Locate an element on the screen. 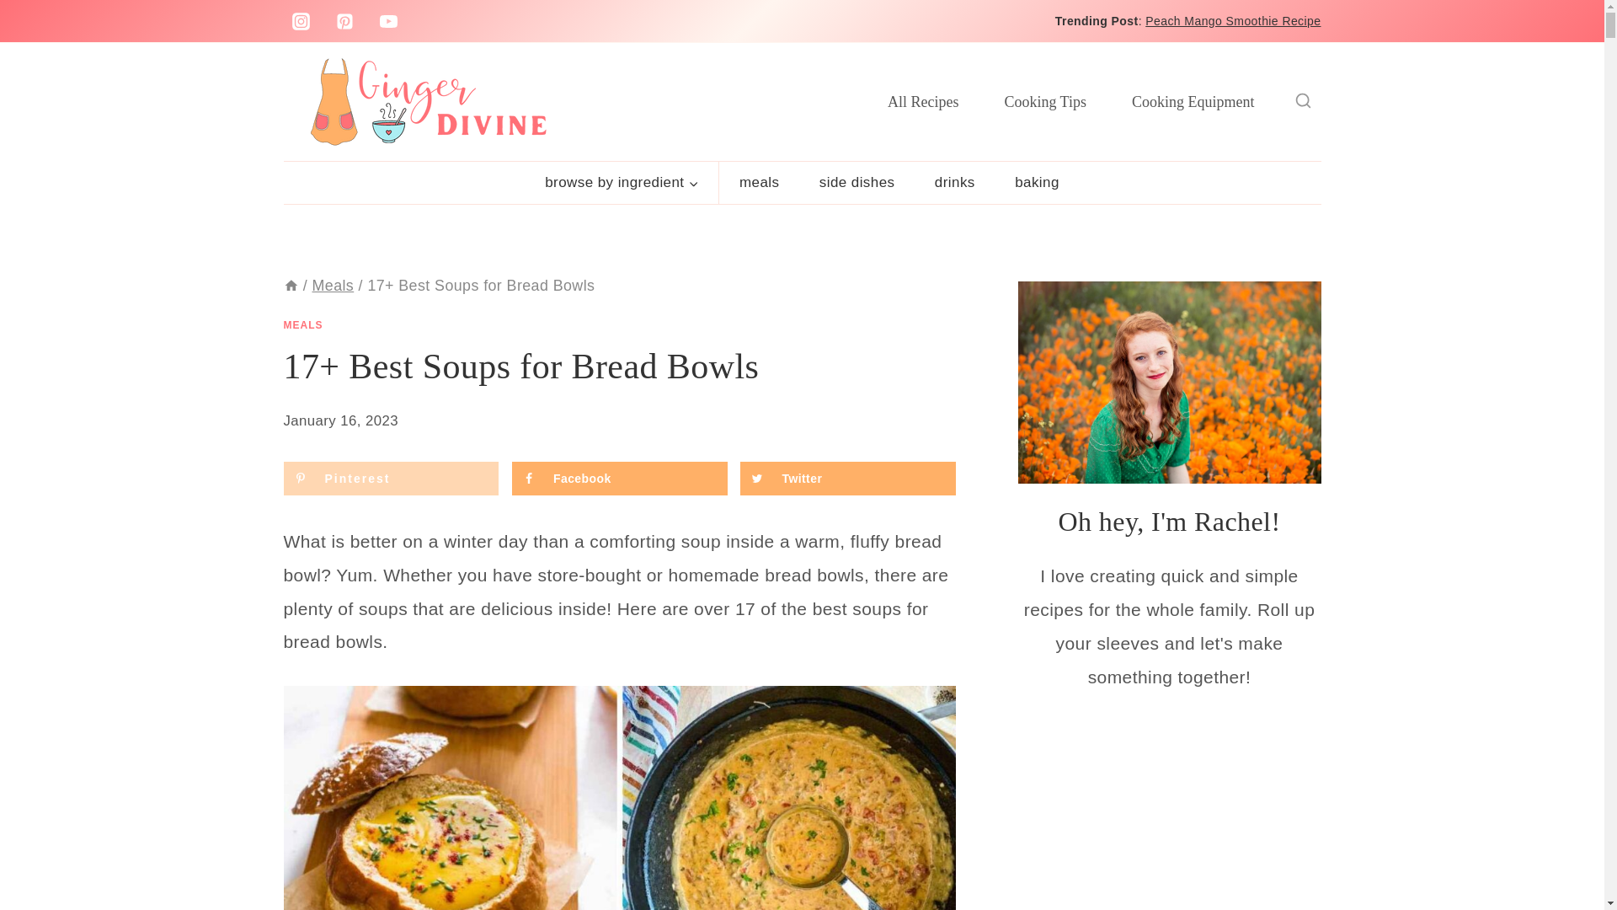 This screenshot has height=910, width=1617. Save to Pinterest is located at coordinates (391, 478).